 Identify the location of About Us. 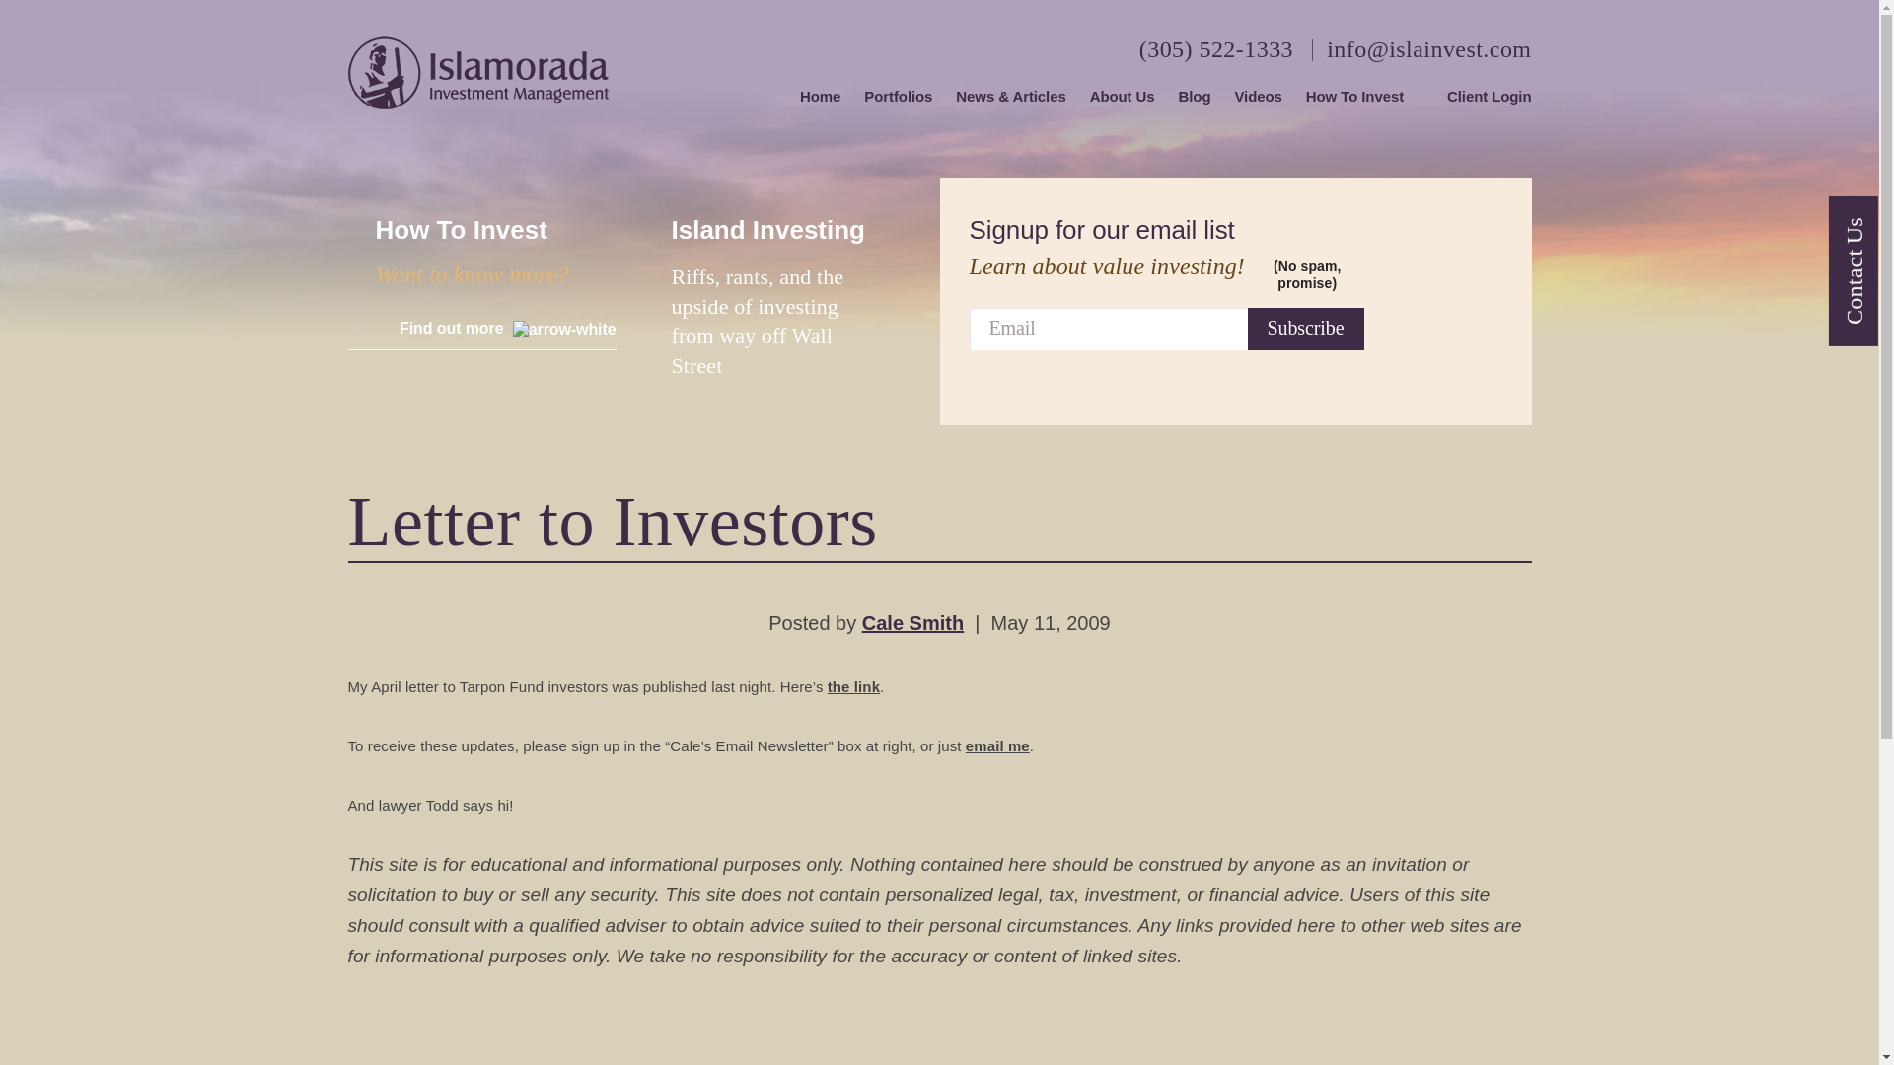
(1123, 97).